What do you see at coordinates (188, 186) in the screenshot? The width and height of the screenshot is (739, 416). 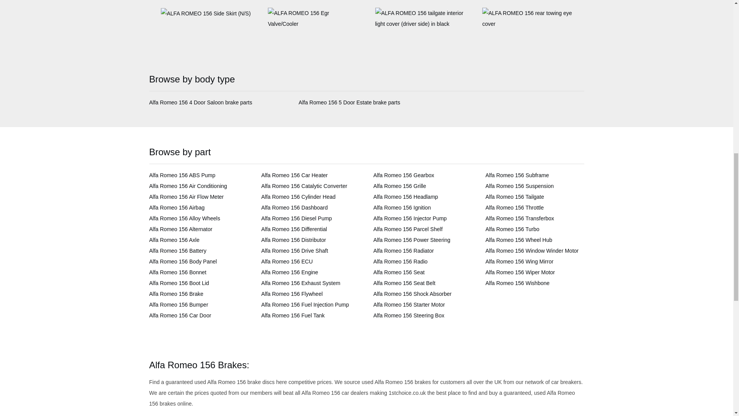 I see `Alfa Romeo 156 Air Conditioning` at bounding box center [188, 186].